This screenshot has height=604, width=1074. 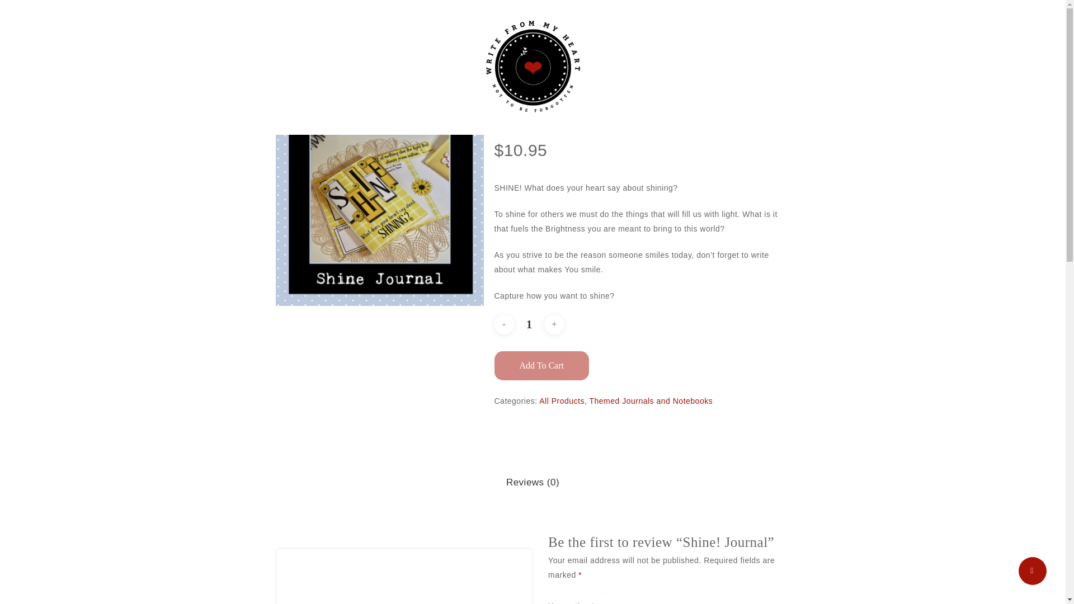 What do you see at coordinates (402, 81) in the screenshot?
I see `Themed Journals and Notebooks` at bounding box center [402, 81].